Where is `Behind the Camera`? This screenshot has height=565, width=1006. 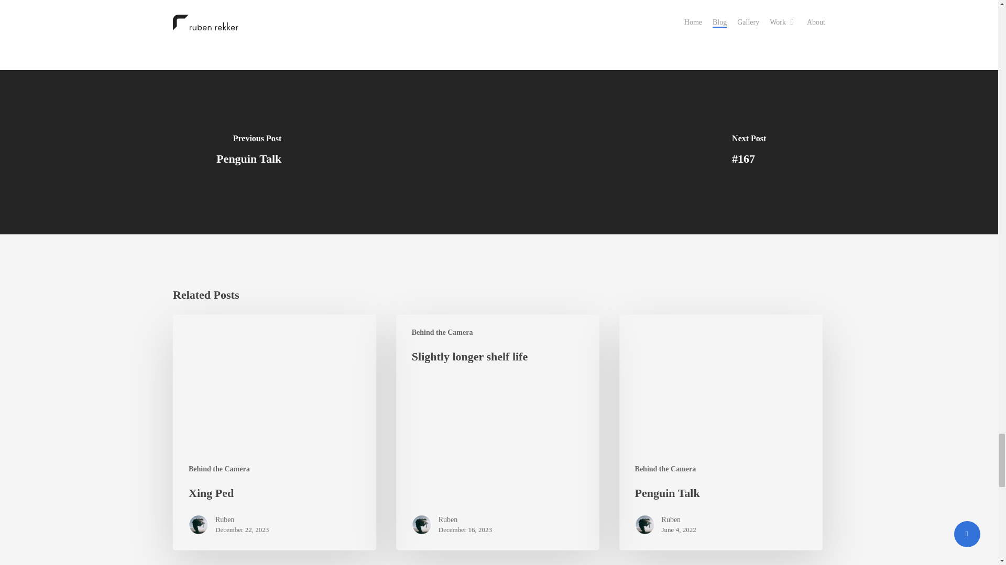
Behind the Camera is located at coordinates (665, 469).